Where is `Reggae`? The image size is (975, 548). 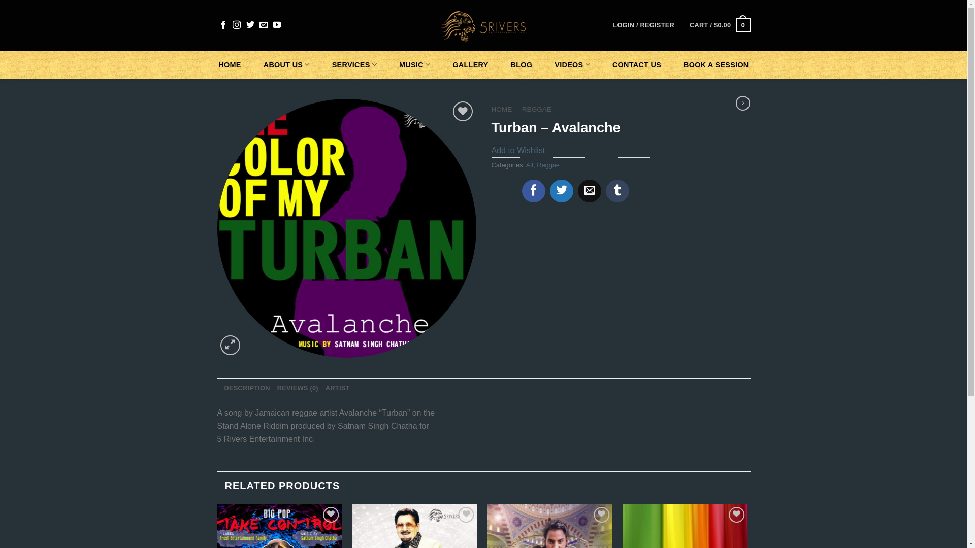
Reggae is located at coordinates (548, 165).